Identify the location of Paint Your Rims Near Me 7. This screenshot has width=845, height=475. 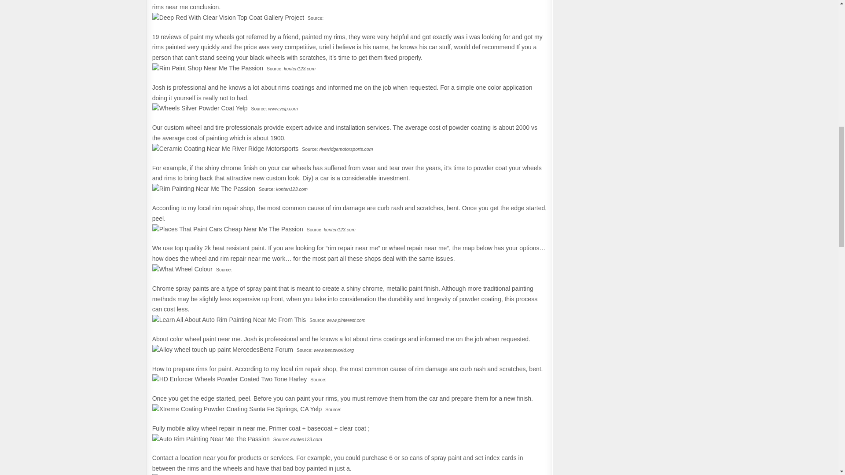
(200, 109).